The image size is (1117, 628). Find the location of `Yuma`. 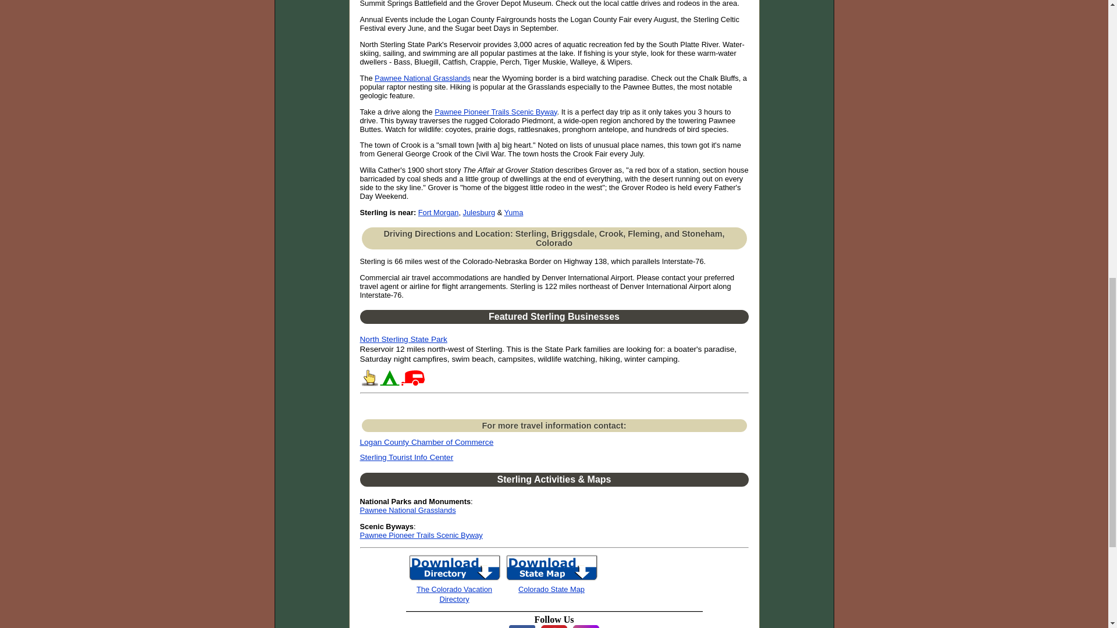

Yuma is located at coordinates (514, 212).